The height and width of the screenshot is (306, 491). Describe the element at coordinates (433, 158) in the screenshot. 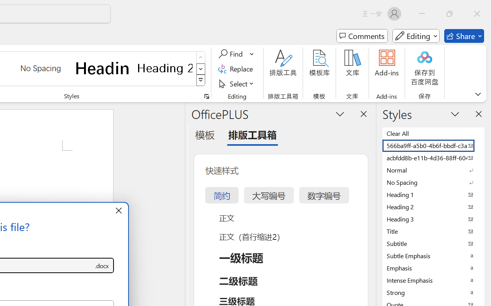

I see `acbfdd8b-e11b-4d36-88ff-6049b138f862` at that location.